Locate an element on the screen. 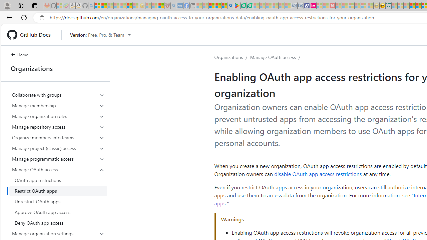  Jobs - lastminute.com Investor Portal is located at coordinates (313, 6).